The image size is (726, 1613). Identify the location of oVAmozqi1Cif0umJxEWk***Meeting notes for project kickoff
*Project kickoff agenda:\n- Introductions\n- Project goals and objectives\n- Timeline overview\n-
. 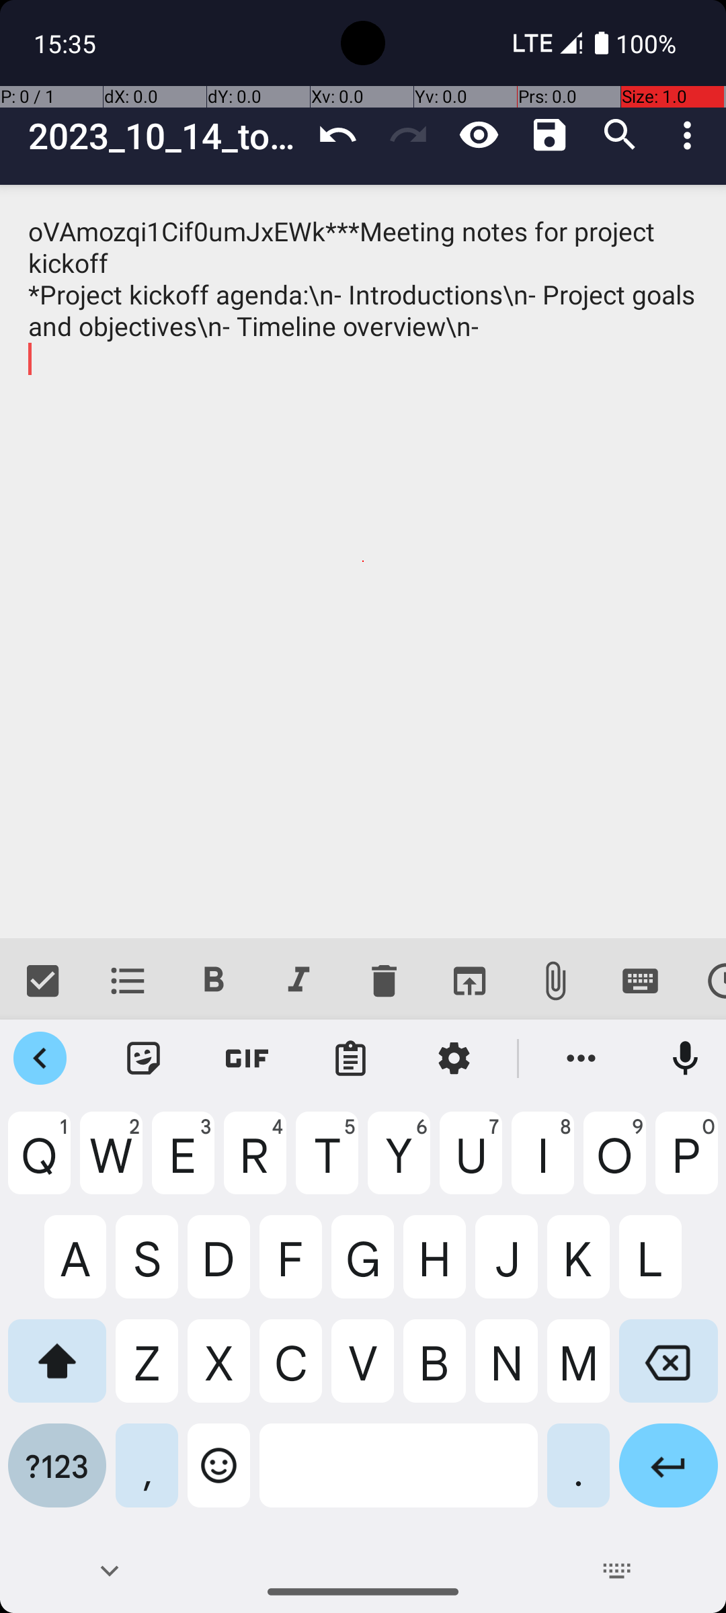
(363, 562).